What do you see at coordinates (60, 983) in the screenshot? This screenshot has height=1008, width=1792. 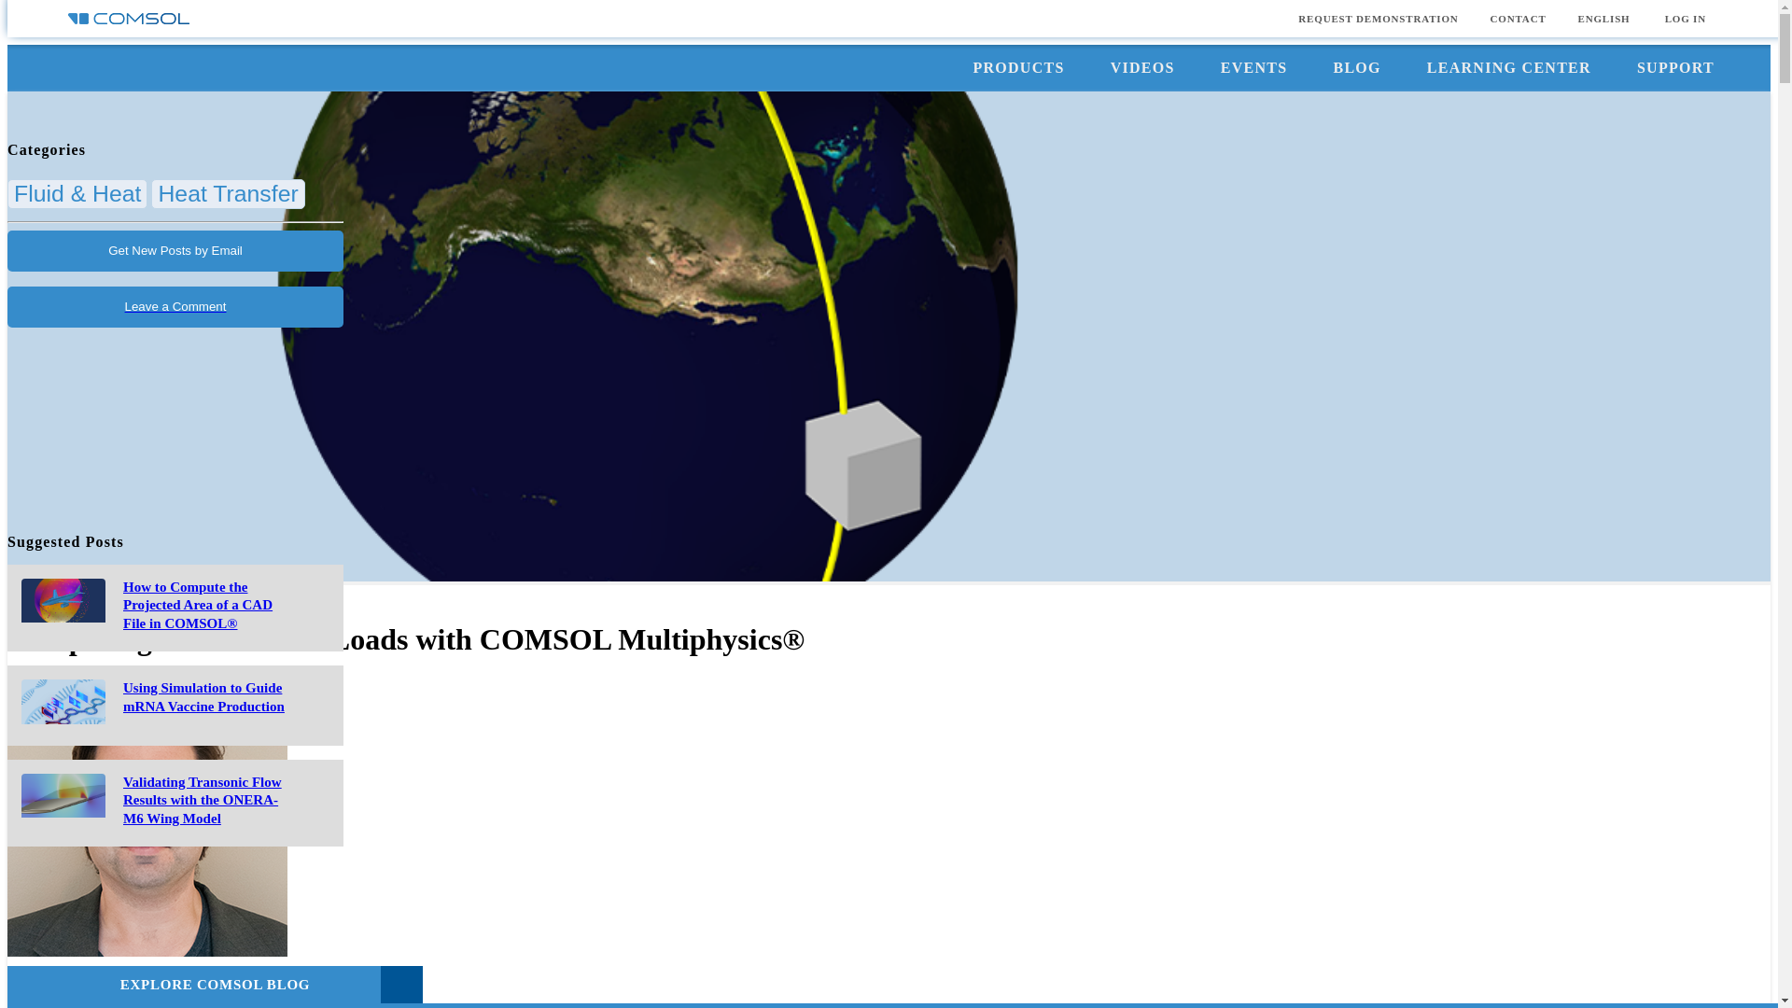 I see `Walter Frei` at bounding box center [60, 983].